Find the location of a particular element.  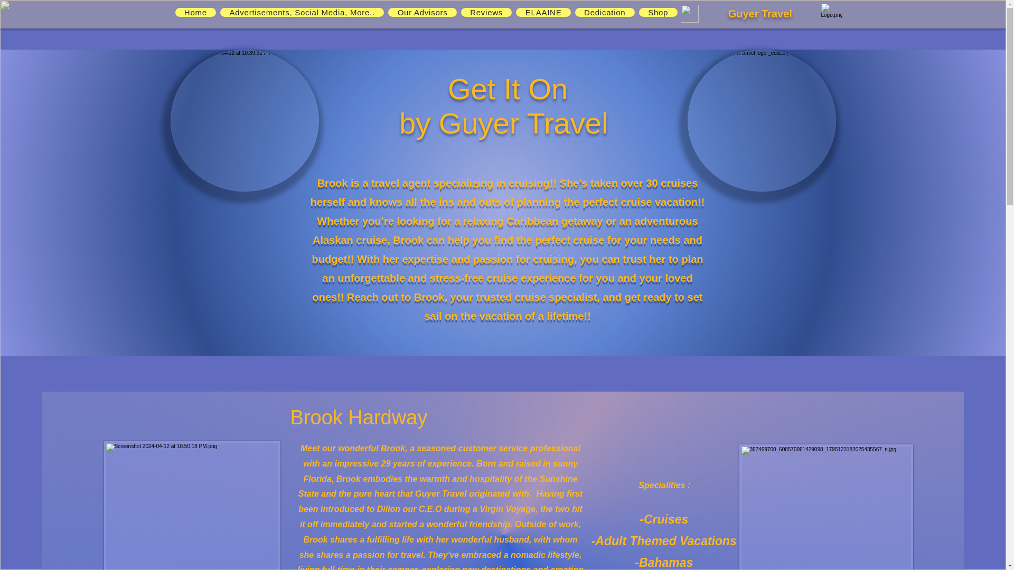

ELAAINE is located at coordinates (543, 13).